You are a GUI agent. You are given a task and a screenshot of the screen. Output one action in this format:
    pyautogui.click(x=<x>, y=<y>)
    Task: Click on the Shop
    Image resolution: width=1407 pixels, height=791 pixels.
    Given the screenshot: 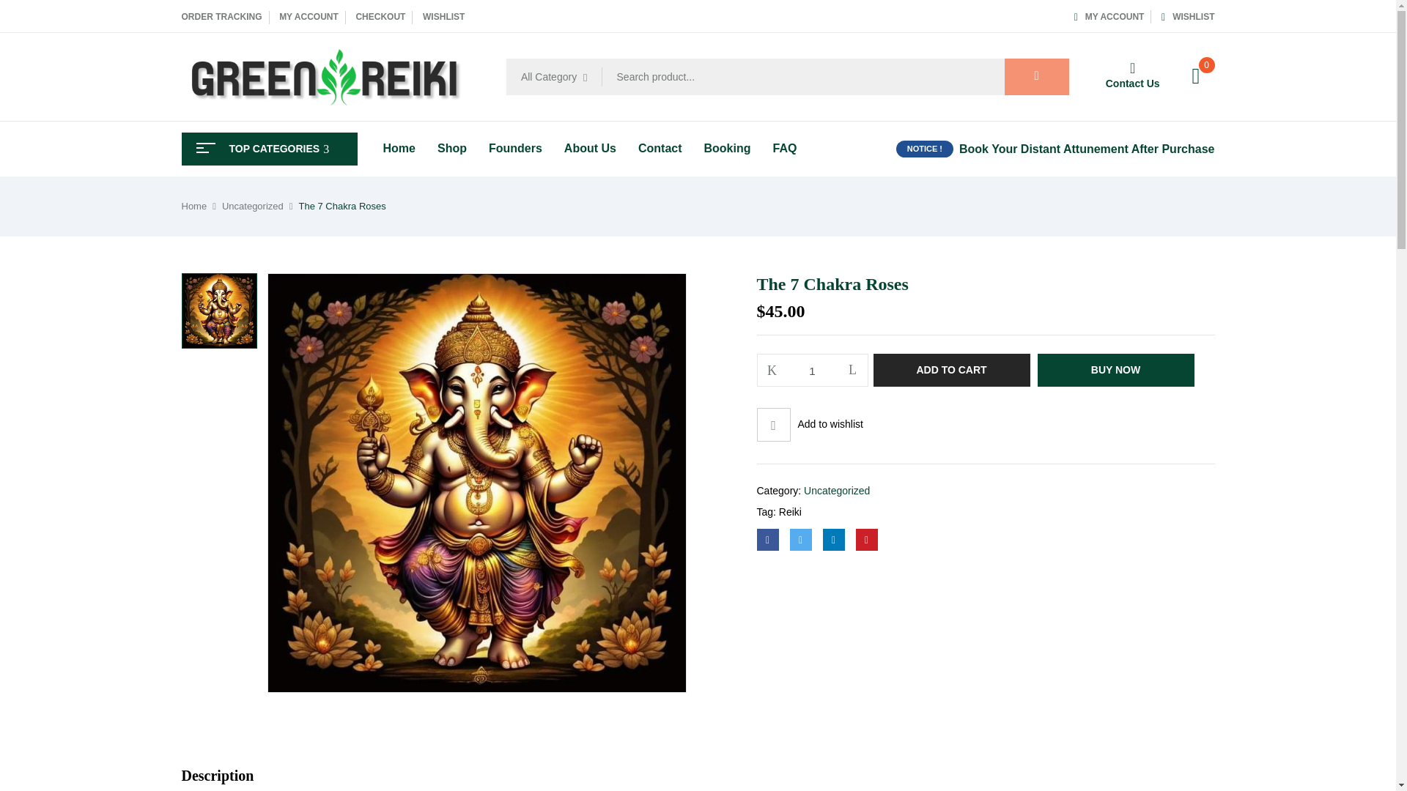 What is the action you would take?
    pyautogui.click(x=452, y=148)
    